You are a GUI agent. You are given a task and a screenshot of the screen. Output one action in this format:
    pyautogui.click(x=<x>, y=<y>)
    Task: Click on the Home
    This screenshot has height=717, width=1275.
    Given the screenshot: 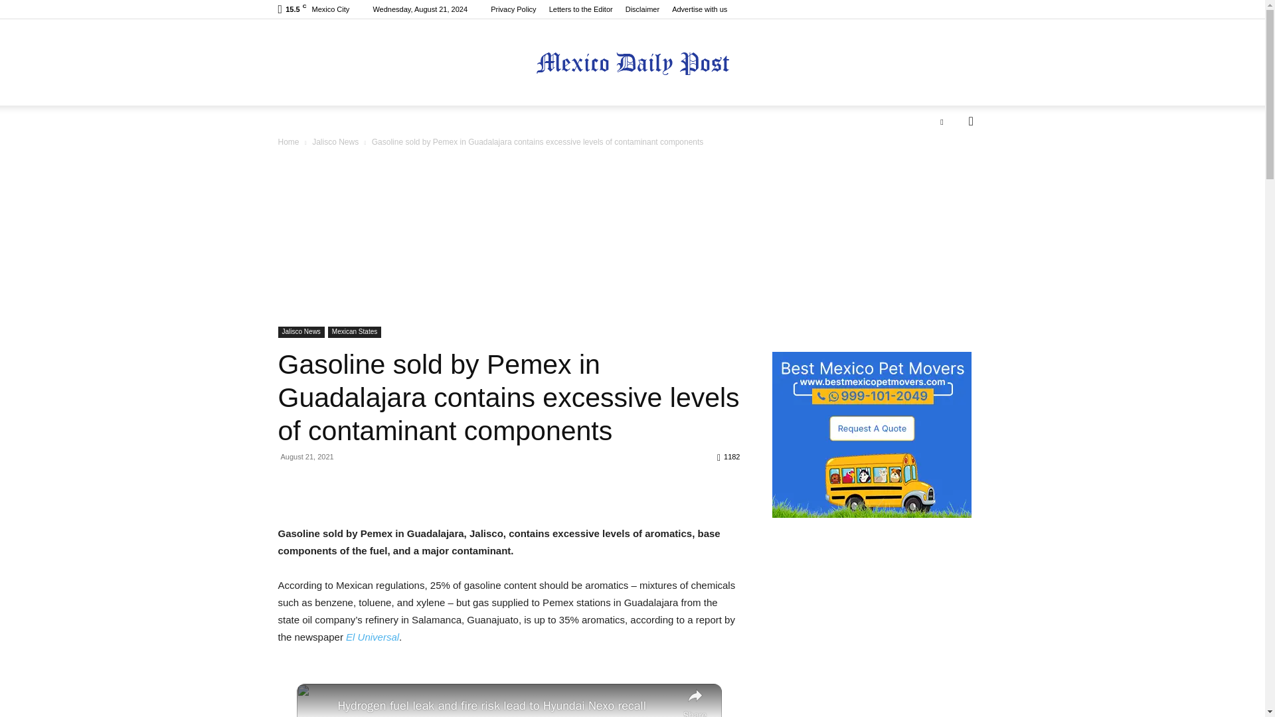 What is the action you would take?
    pyautogui.click(x=288, y=142)
    